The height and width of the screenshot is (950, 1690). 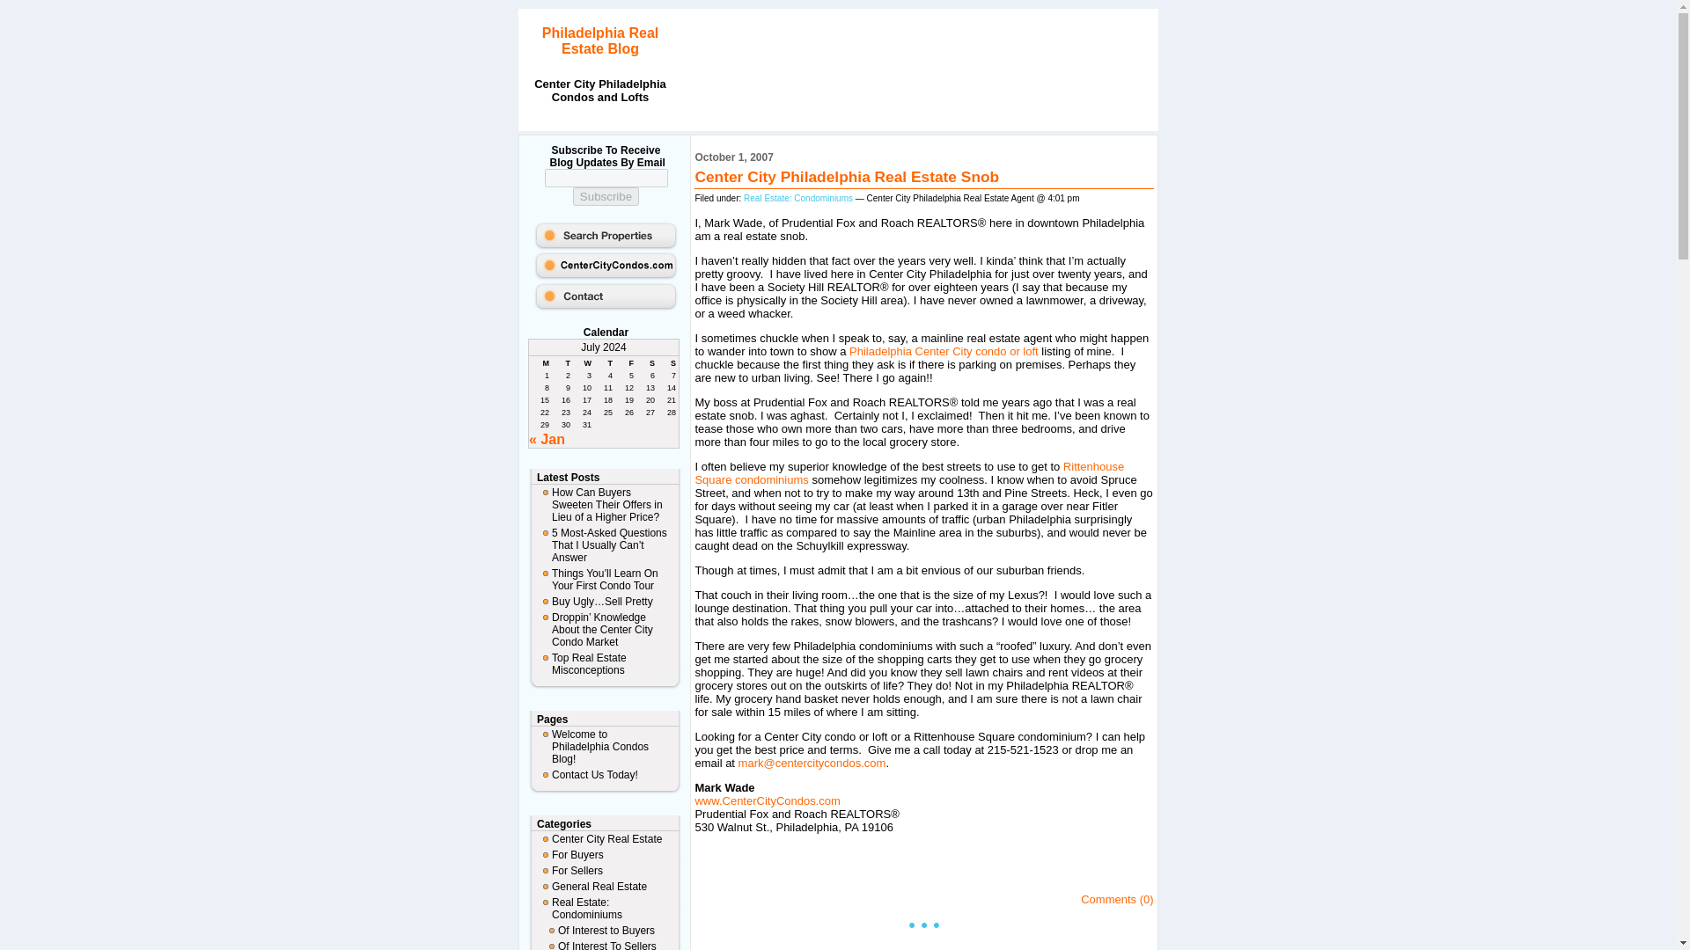 I want to click on Welcome to Philadelphia Condos Blog!, so click(x=605, y=746).